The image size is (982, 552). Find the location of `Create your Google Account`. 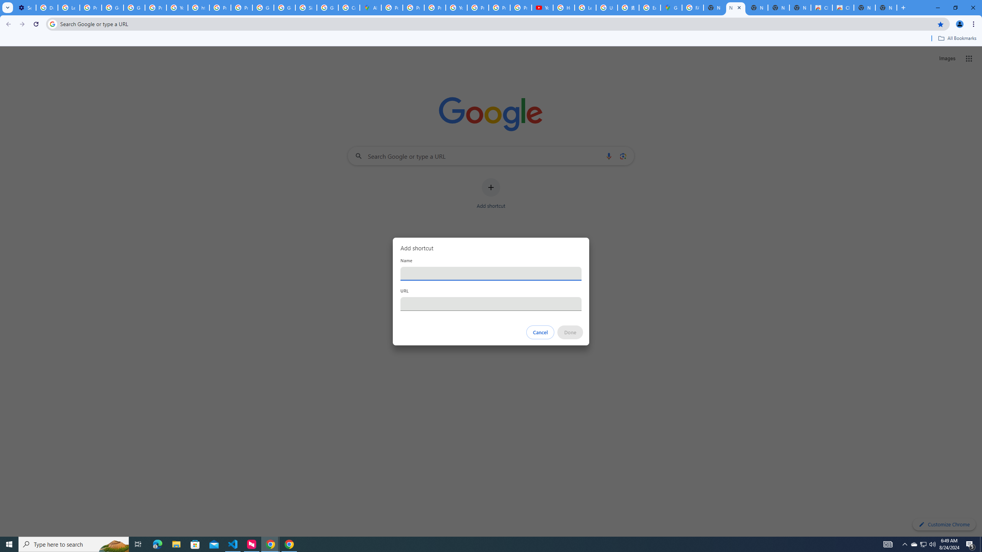

Create your Google Account is located at coordinates (349, 8).